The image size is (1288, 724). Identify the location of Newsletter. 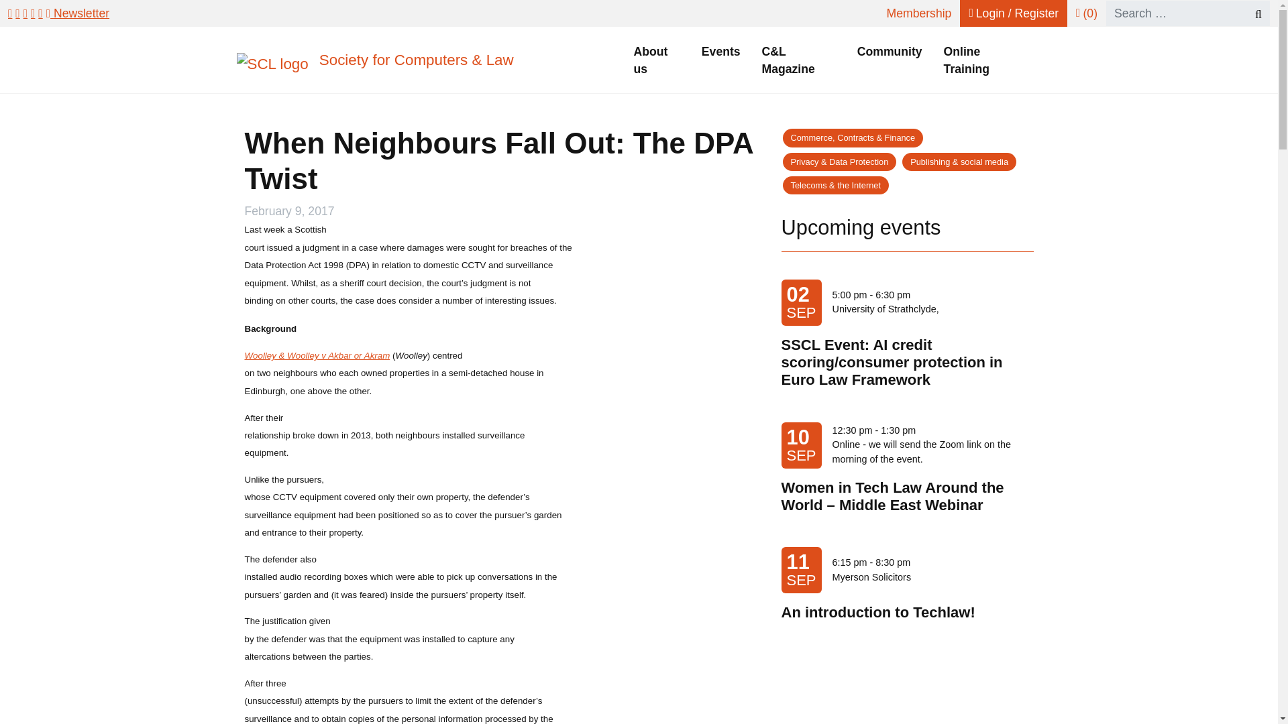
(78, 13).